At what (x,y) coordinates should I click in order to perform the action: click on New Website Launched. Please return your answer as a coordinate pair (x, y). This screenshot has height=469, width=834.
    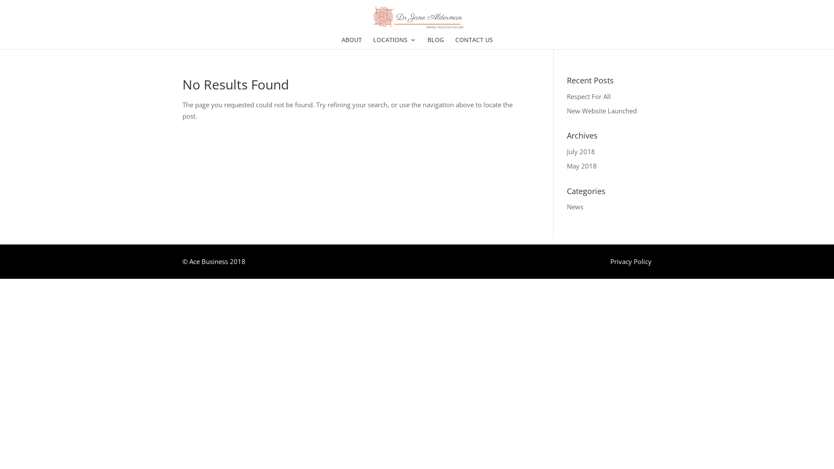
    Looking at the image, I should click on (602, 111).